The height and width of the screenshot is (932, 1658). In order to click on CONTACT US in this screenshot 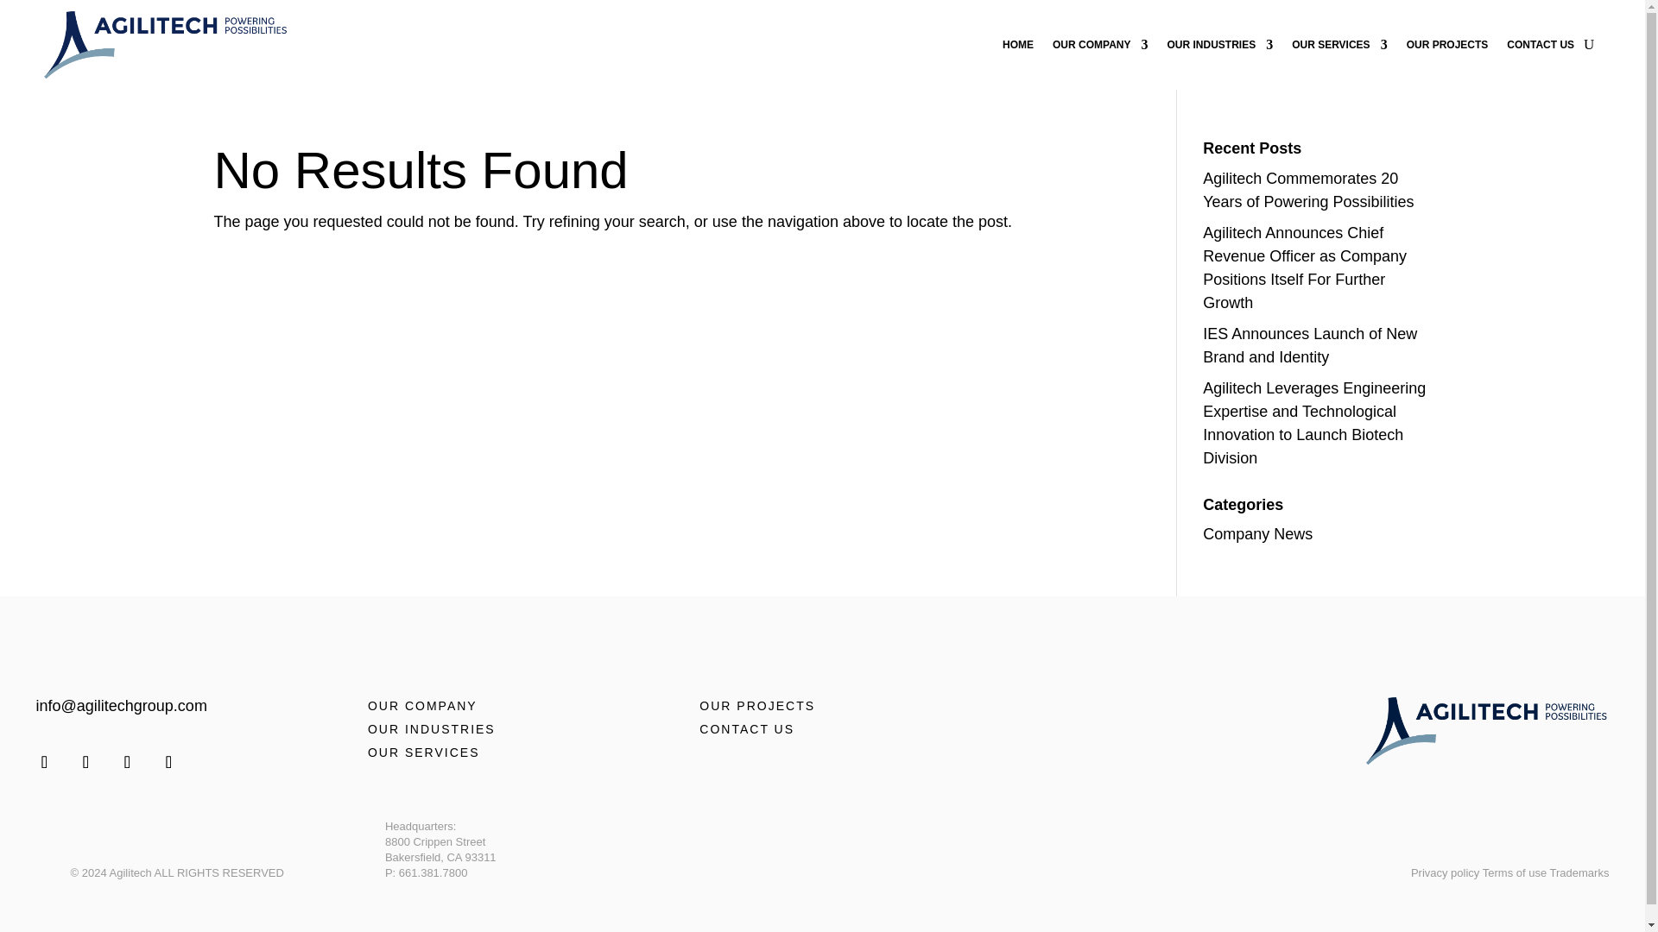, I will do `click(1541, 44)`.